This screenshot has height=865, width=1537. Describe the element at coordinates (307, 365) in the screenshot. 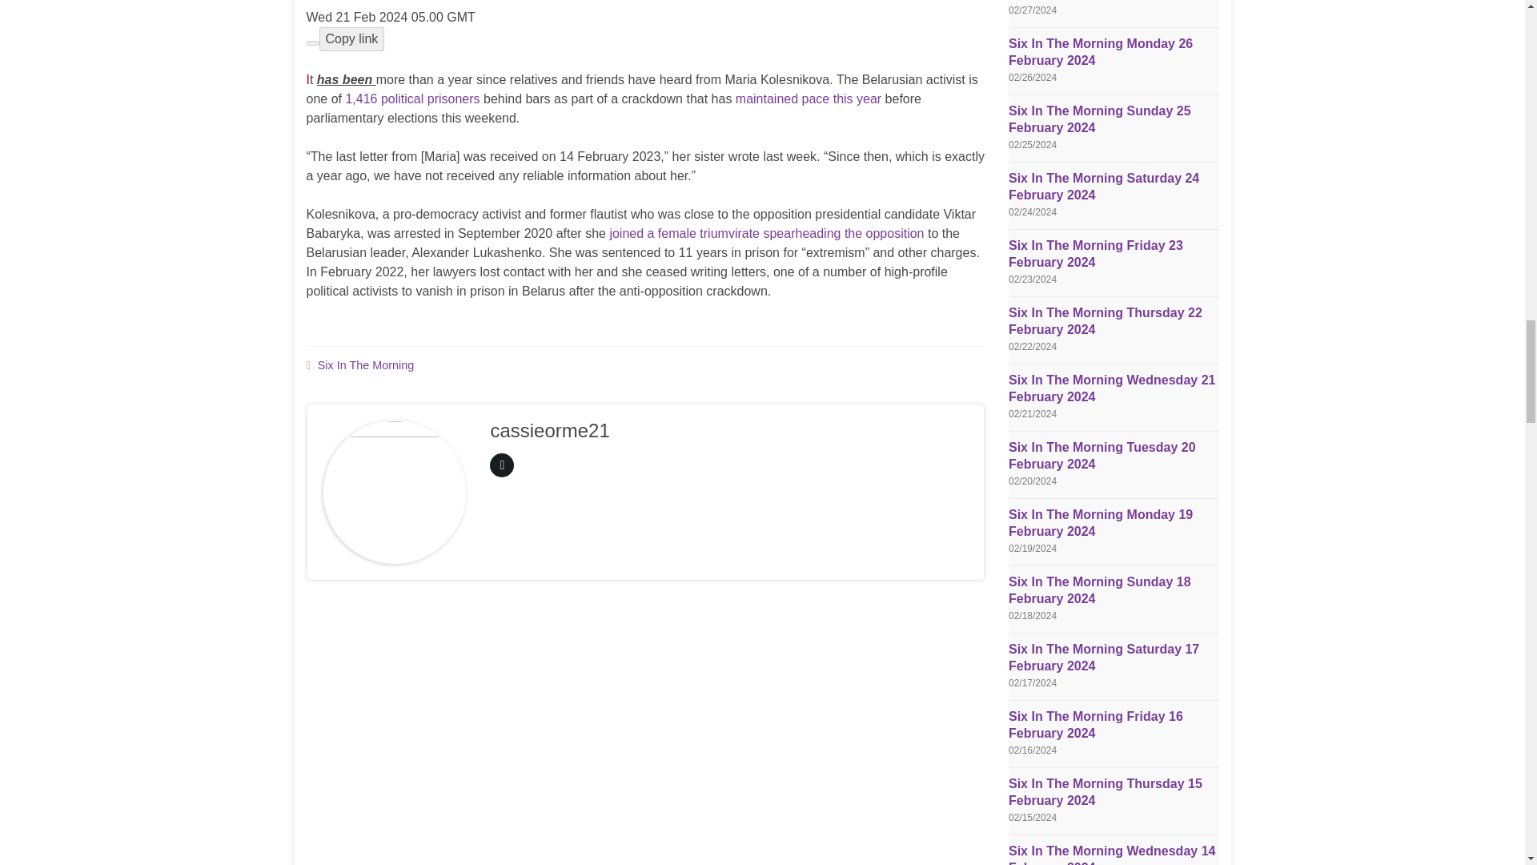

I see `Tags` at that location.